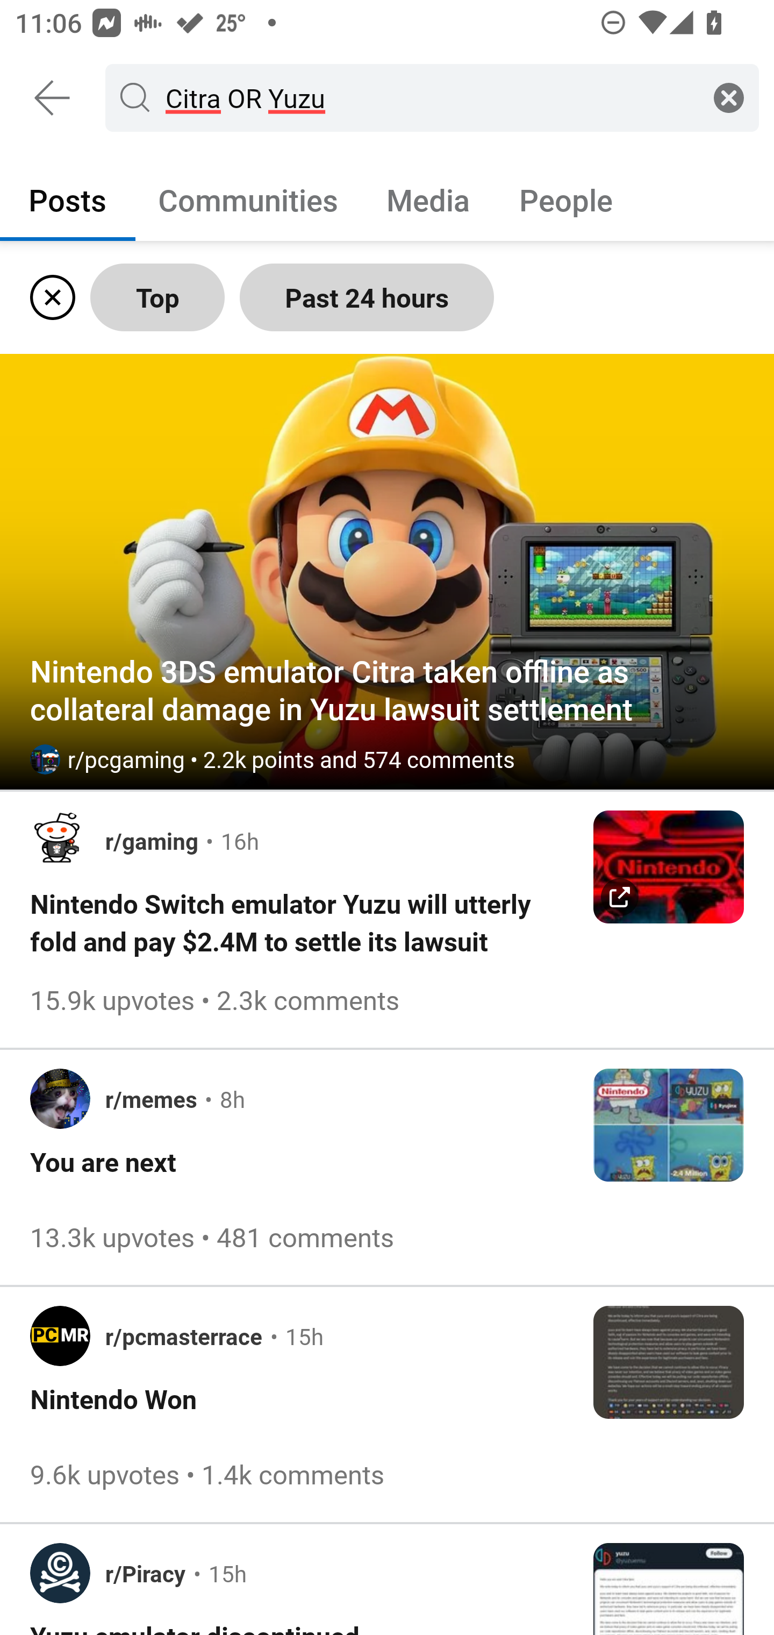 The image size is (774, 1635). What do you see at coordinates (565, 199) in the screenshot?
I see `People` at bounding box center [565, 199].